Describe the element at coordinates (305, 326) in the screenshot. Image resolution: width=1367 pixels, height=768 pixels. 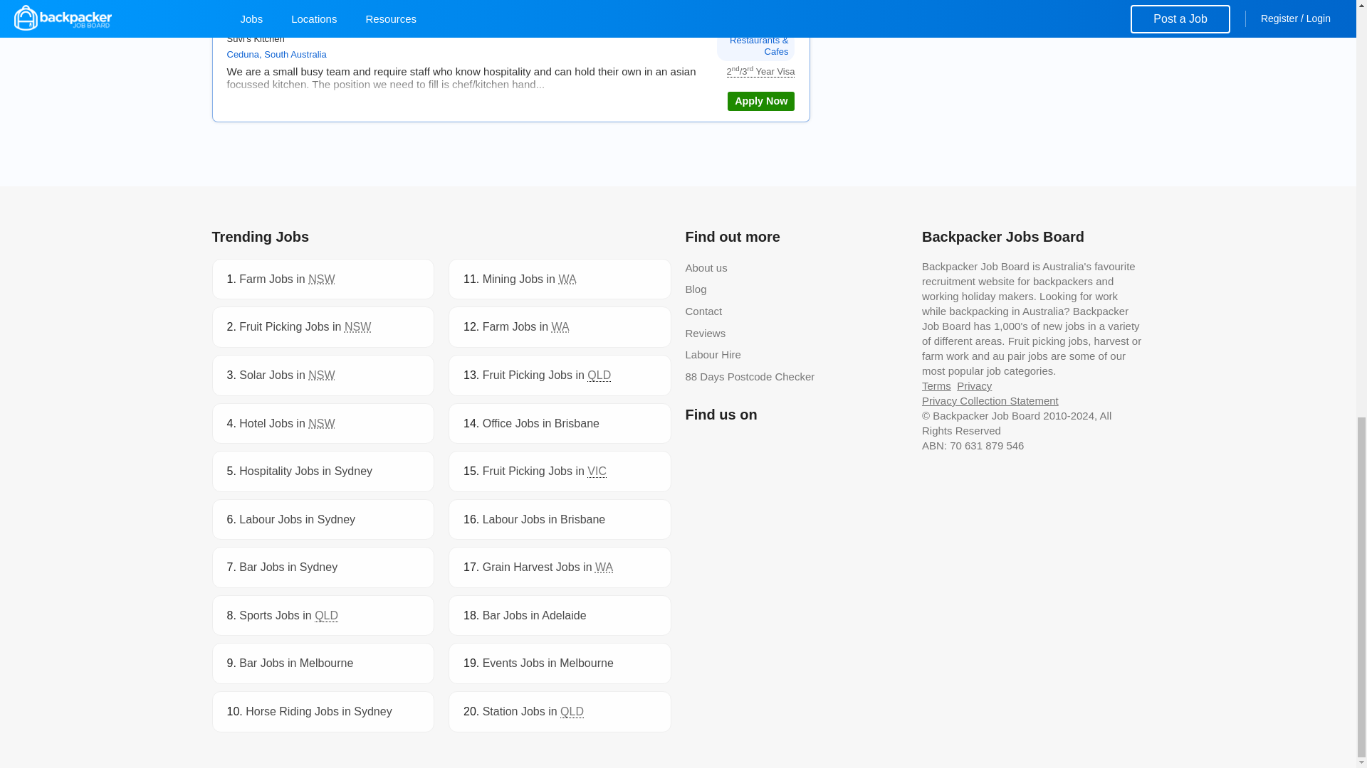
I see `Fruit Picking Jobs in NSW` at that location.